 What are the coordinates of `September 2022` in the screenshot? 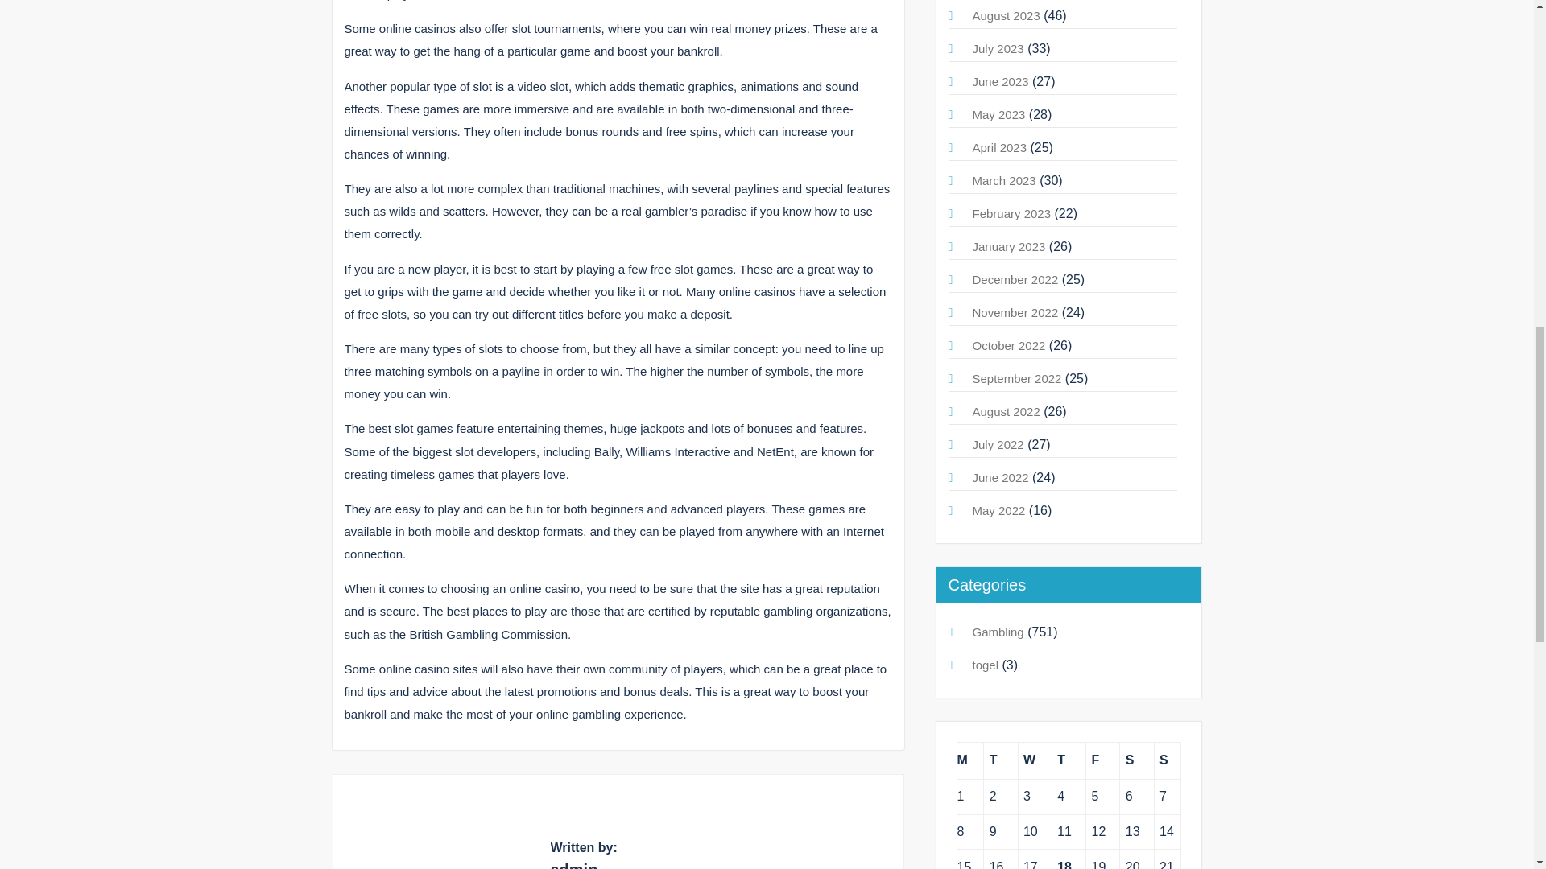 It's located at (1017, 378).